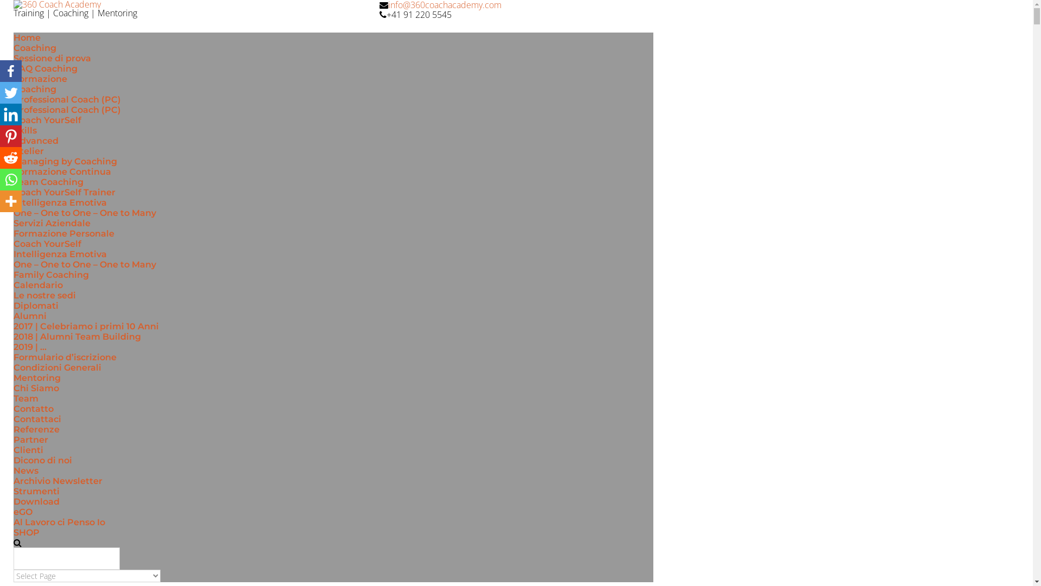 The width and height of the screenshot is (1041, 586). What do you see at coordinates (86, 327) in the screenshot?
I see `2017 | Celebriamo i primi 10 Anni` at bounding box center [86, 327].